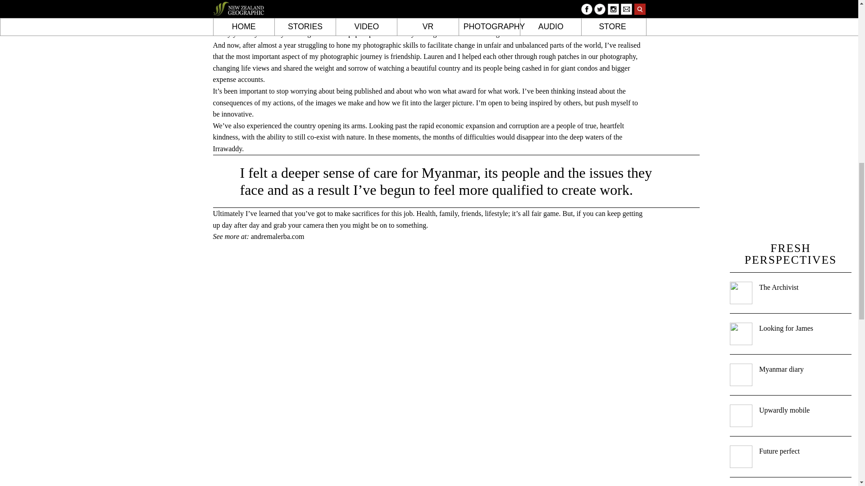 The image size is (865, 486). I want to click on Myanmar diary, so click(781, 369).